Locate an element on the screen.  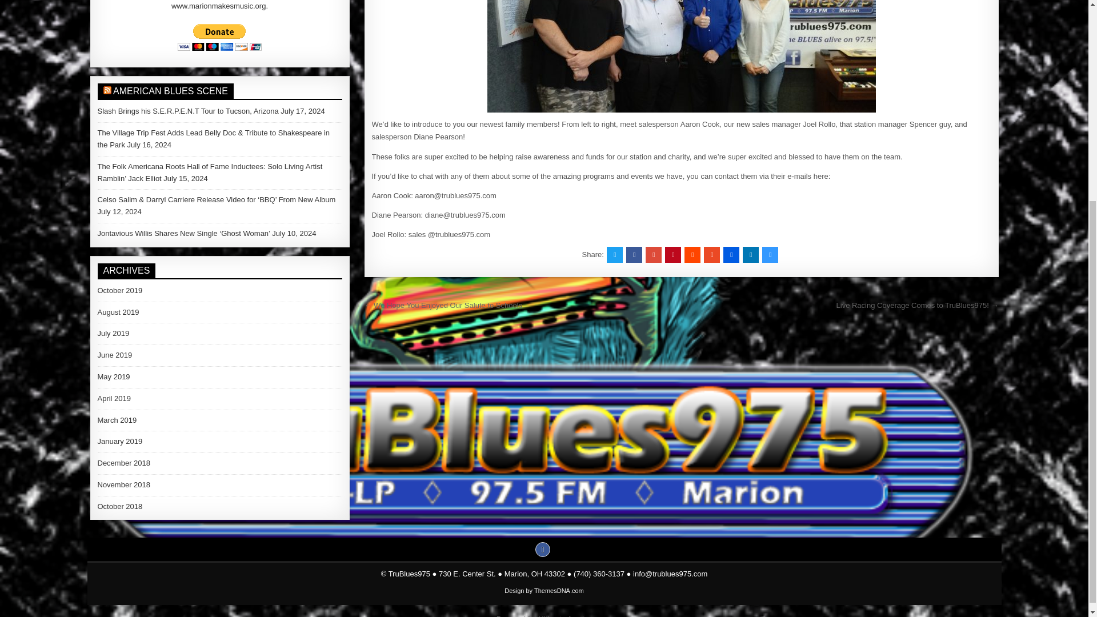
PayPal - The safer, easier way to pay online! is located at coordinates (219, 37).